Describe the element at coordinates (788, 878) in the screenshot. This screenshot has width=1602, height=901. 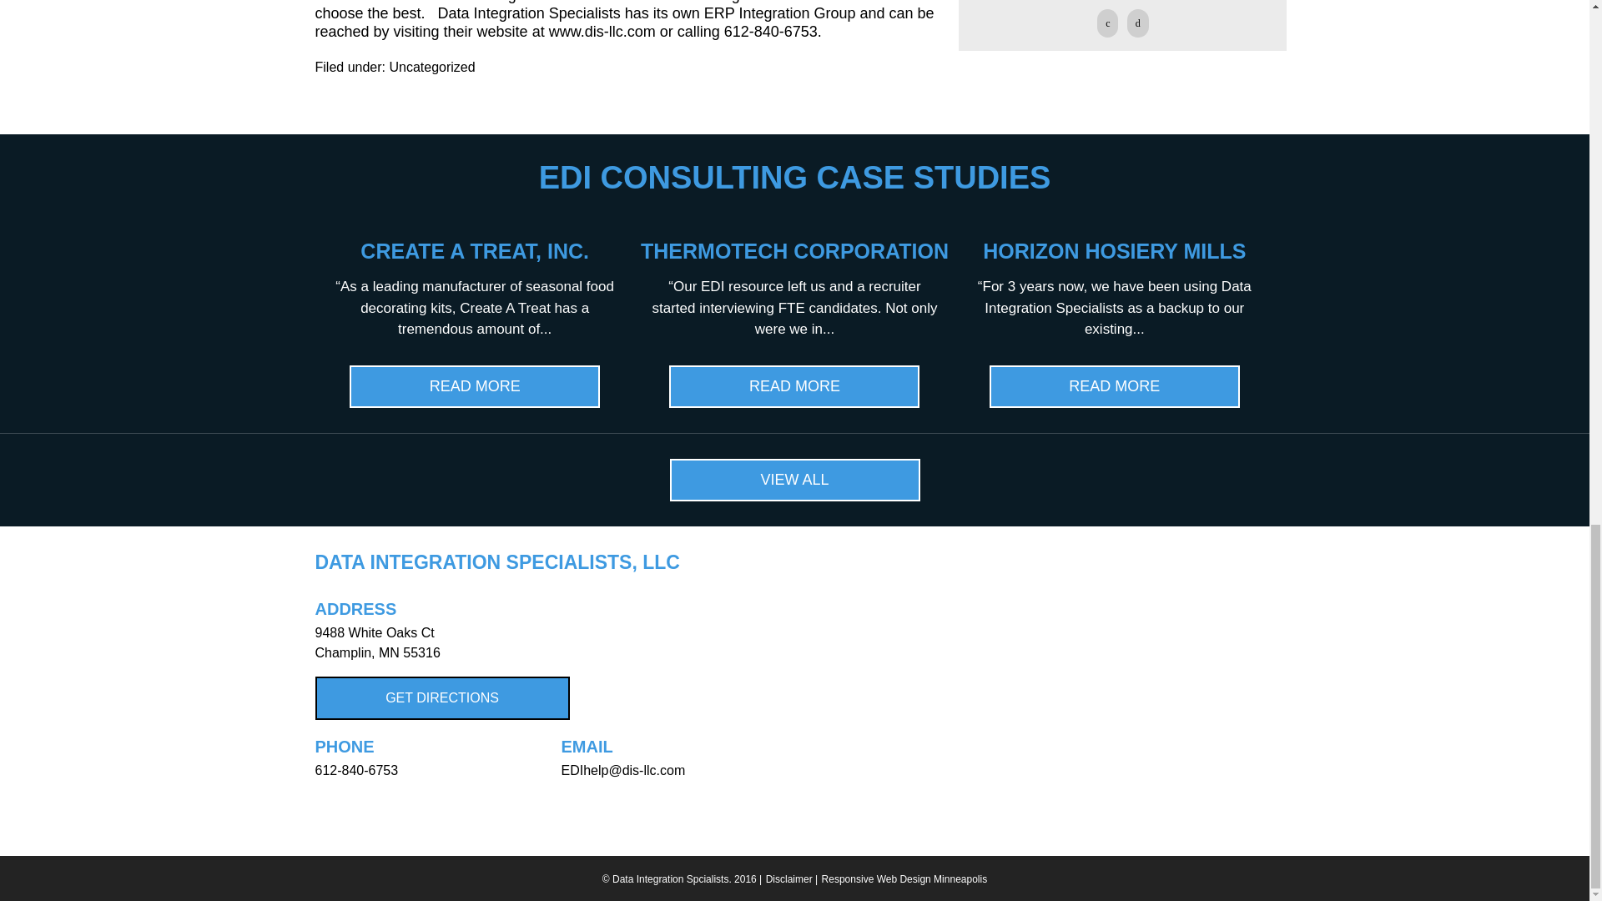
I see `Disclaimer` at that location.